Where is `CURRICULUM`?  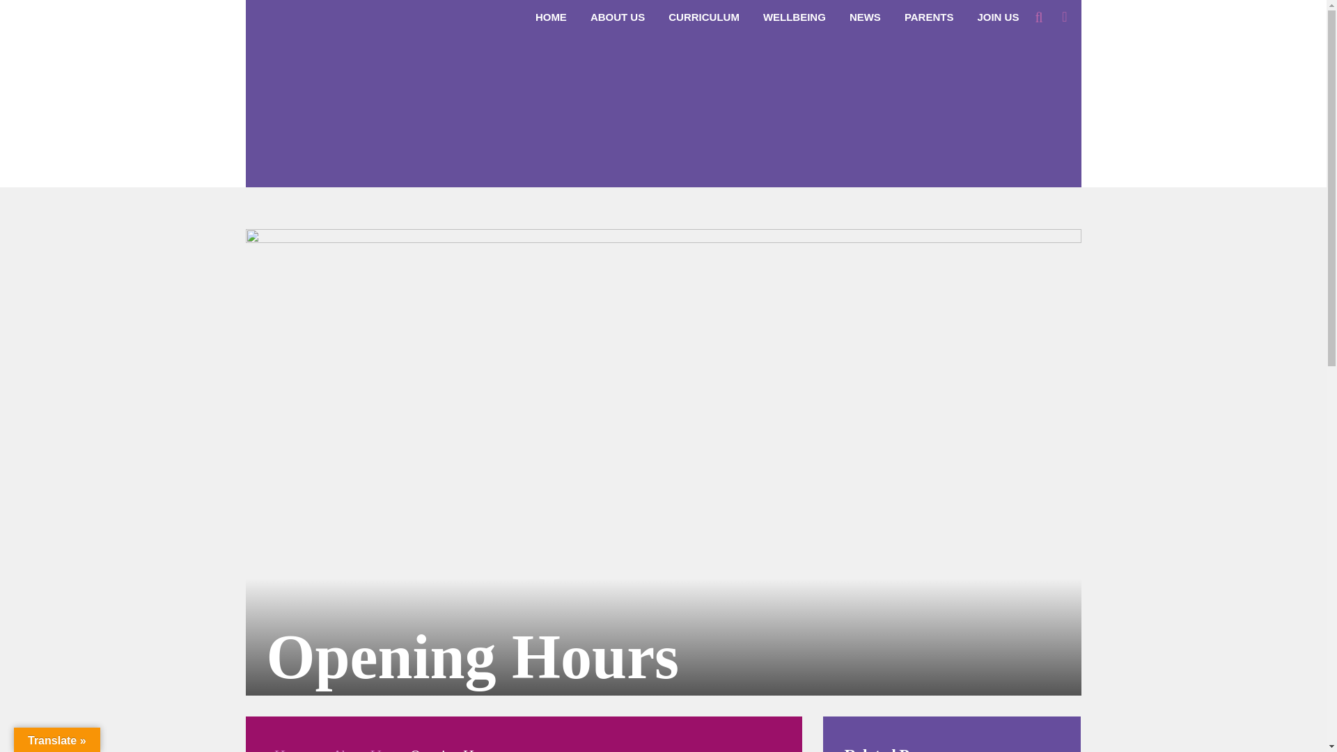
CURRICULUM is located at coordinates (703, 17).